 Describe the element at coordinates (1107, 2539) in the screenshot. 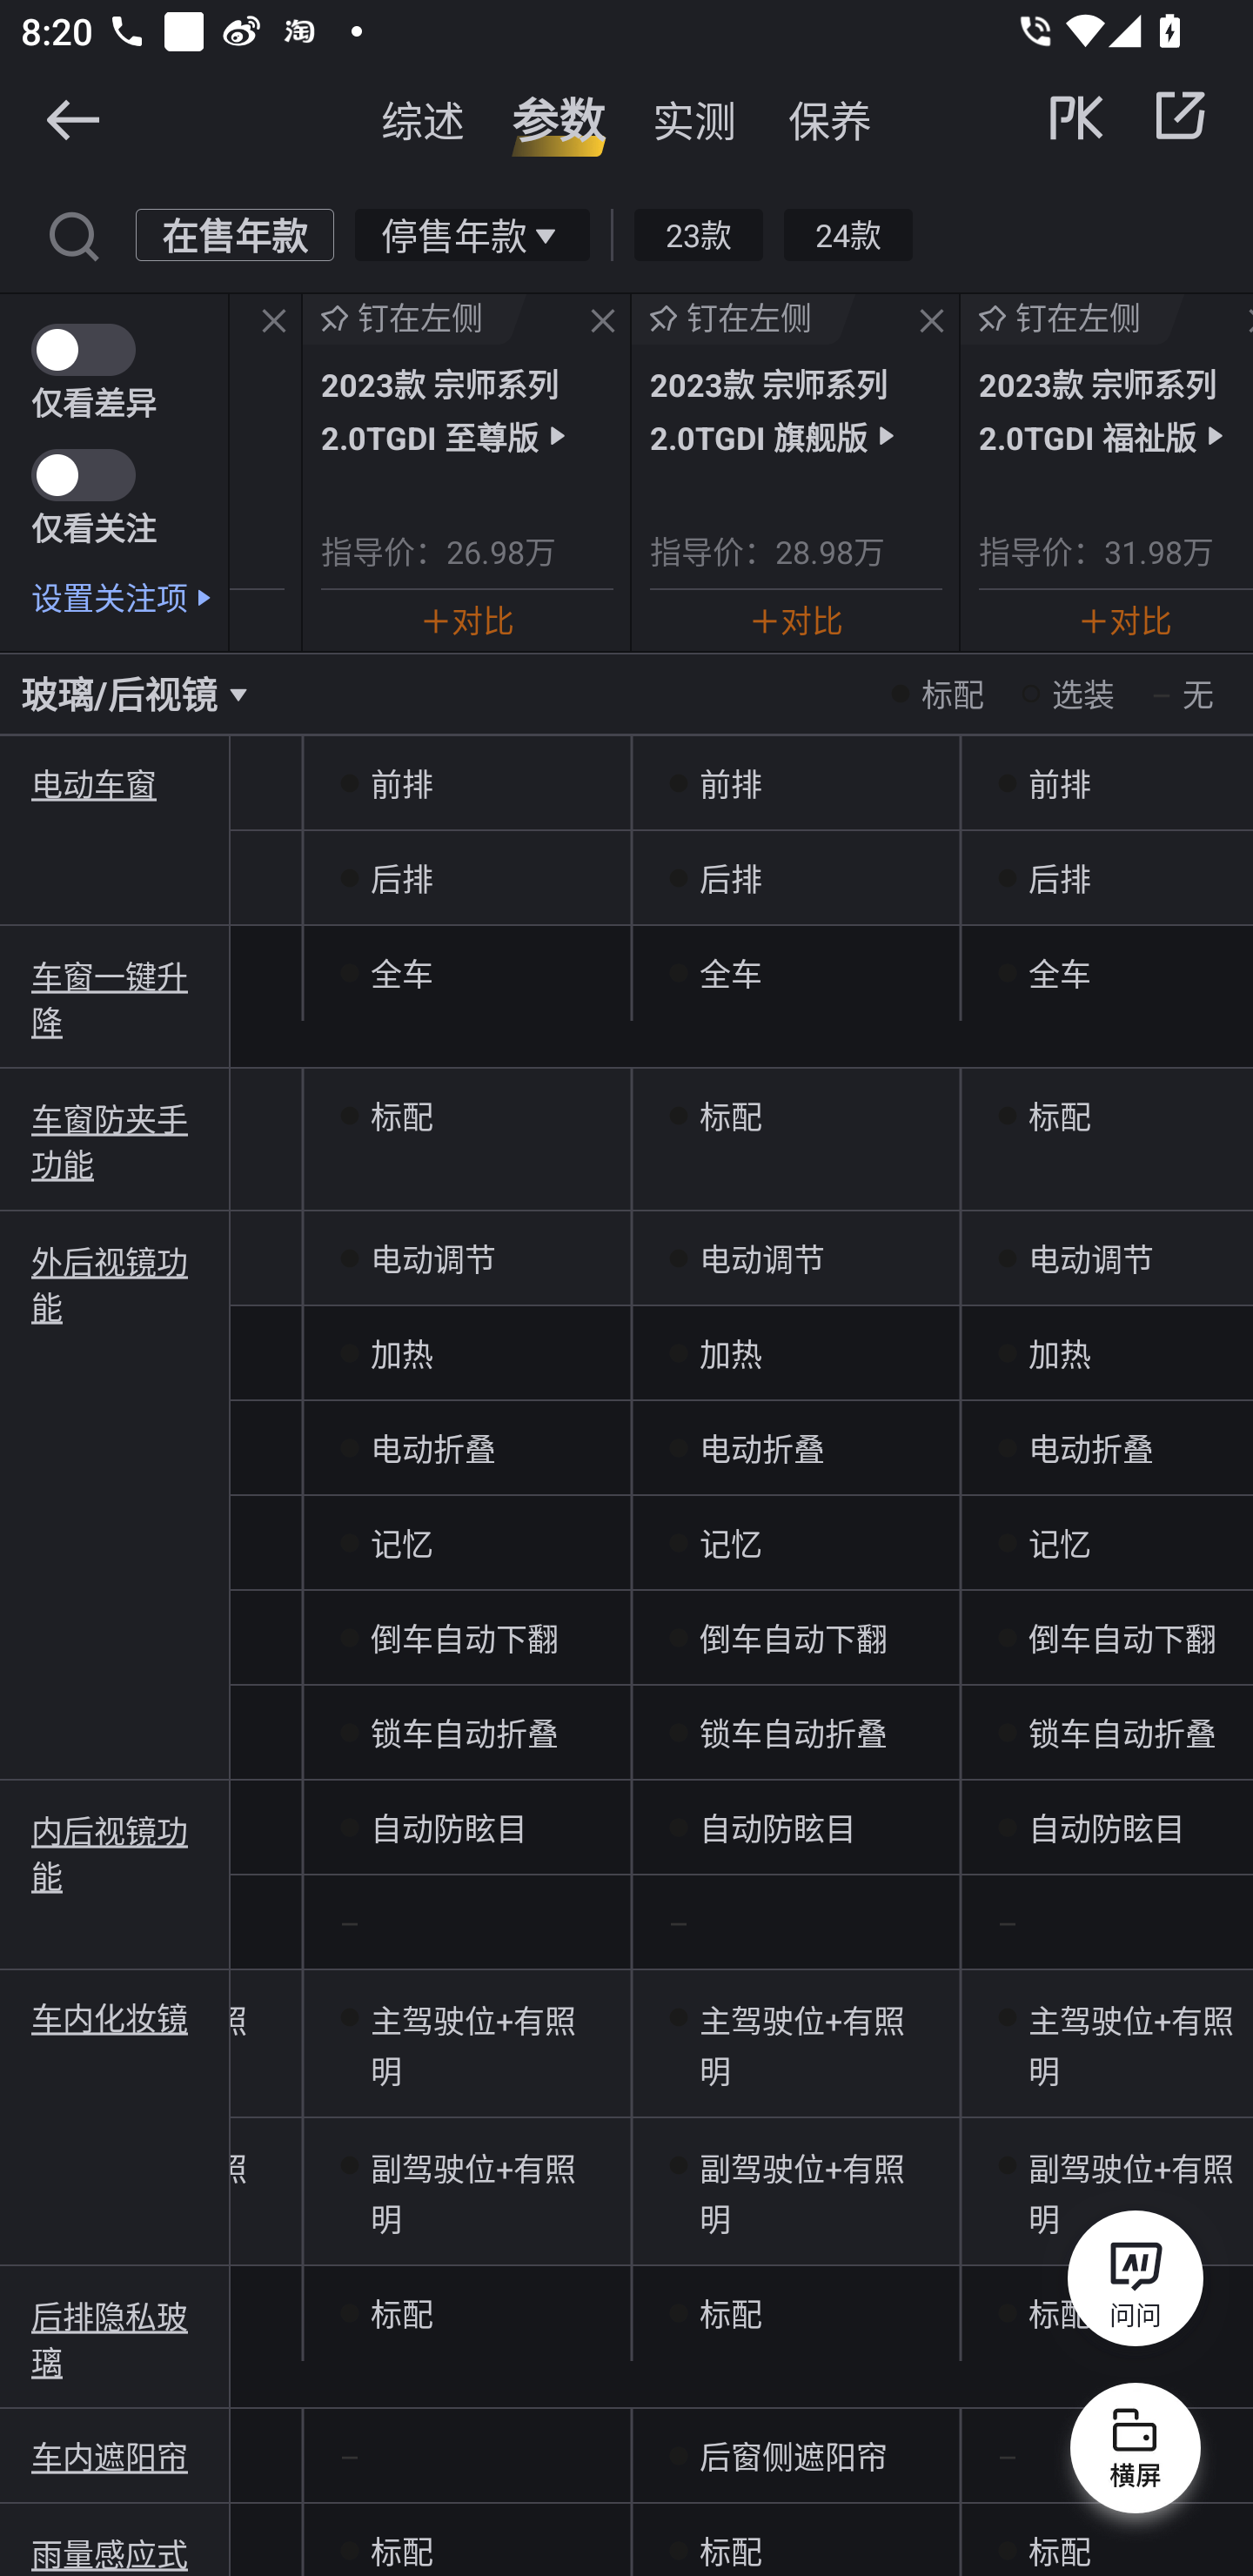

I see `标配` at that location.